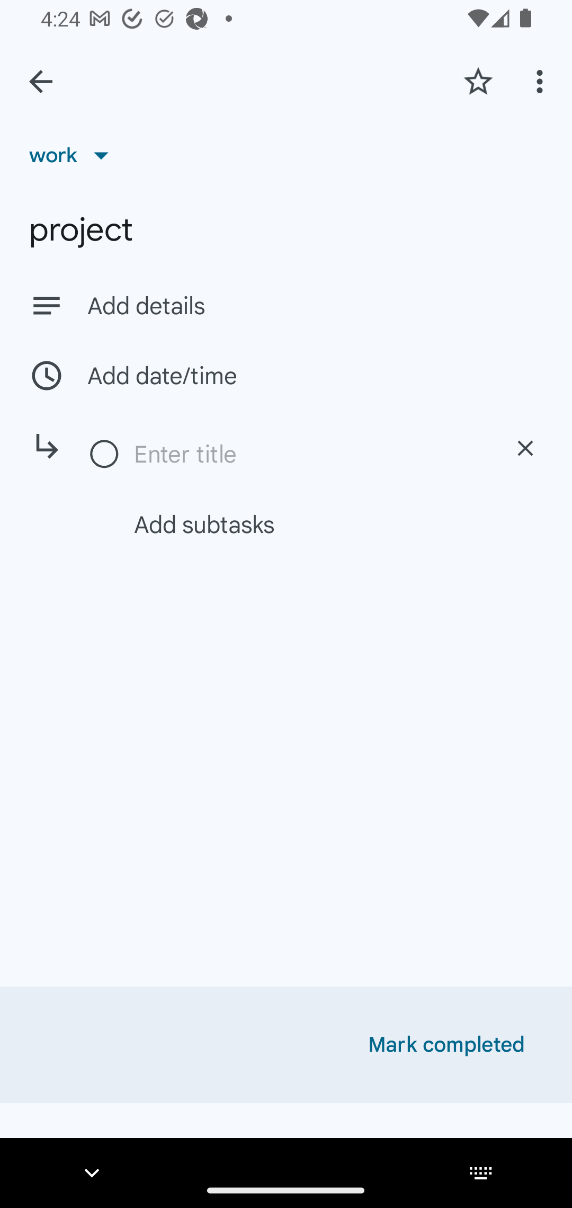 The width and height of the screenshot is (572, 1208). What do you see at coordinates (105, 455) in the screenshot?
I see `Mark as complete` at bounding box center [105, 455].